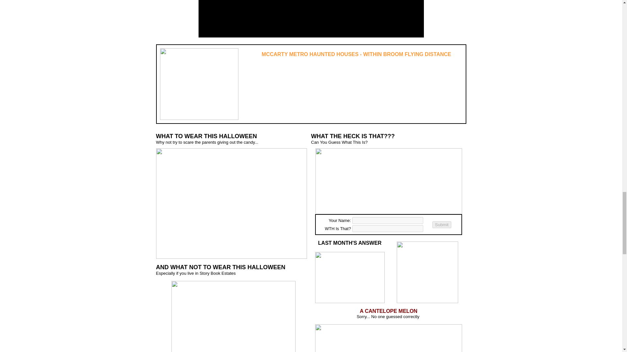 The image size is (627, 352). I want to click on View all posts filed under Arkansas, so click(259, 84).